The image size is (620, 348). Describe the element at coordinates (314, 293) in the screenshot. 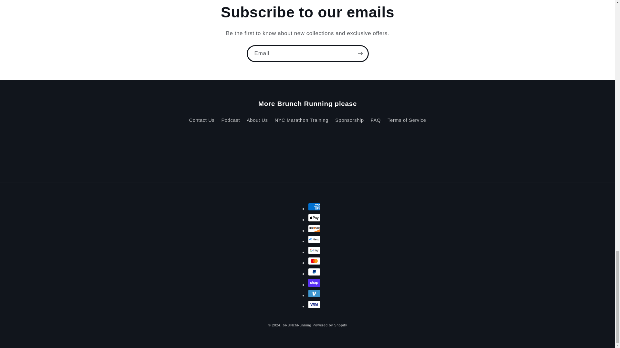

I see `Venmo` at that location.